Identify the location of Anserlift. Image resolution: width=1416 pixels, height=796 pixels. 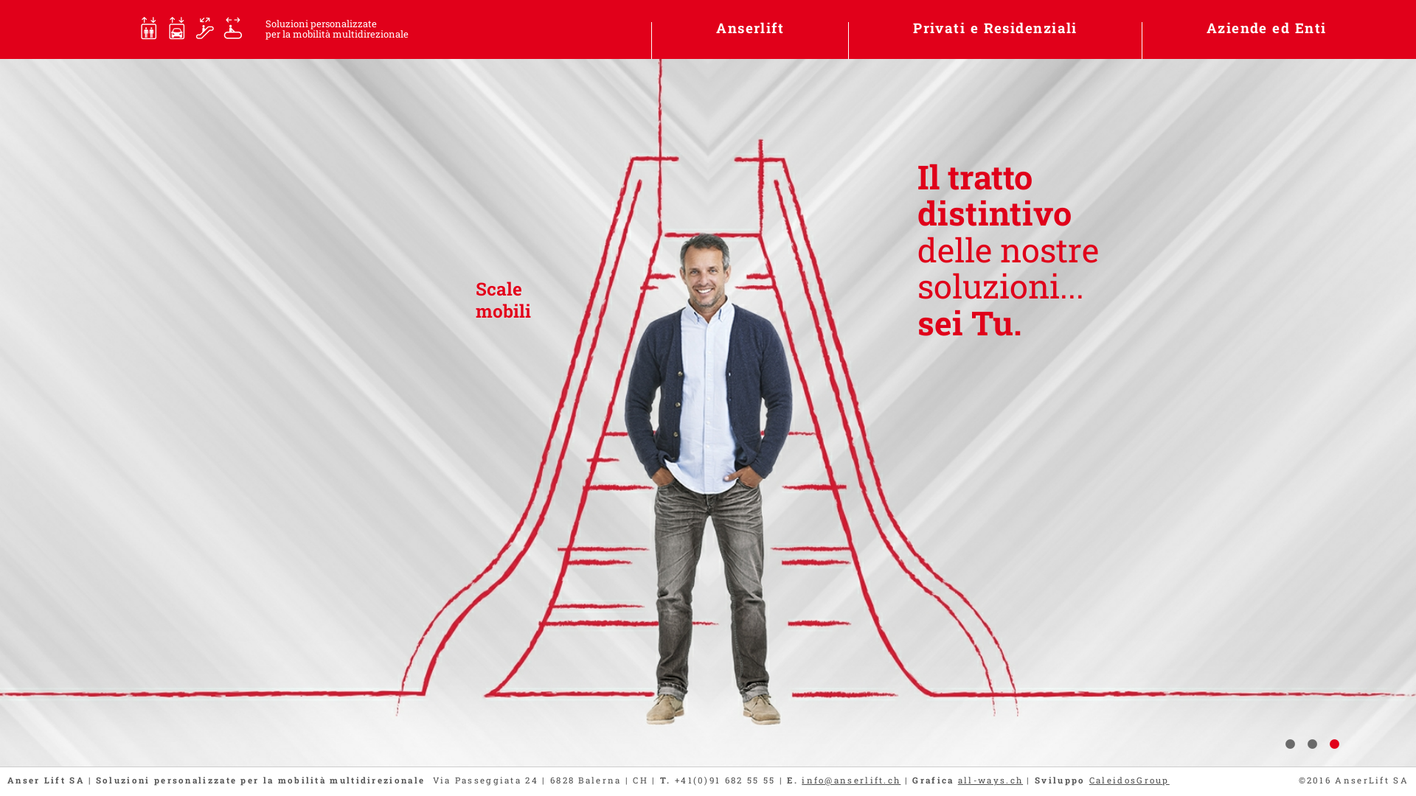
(750, 28).